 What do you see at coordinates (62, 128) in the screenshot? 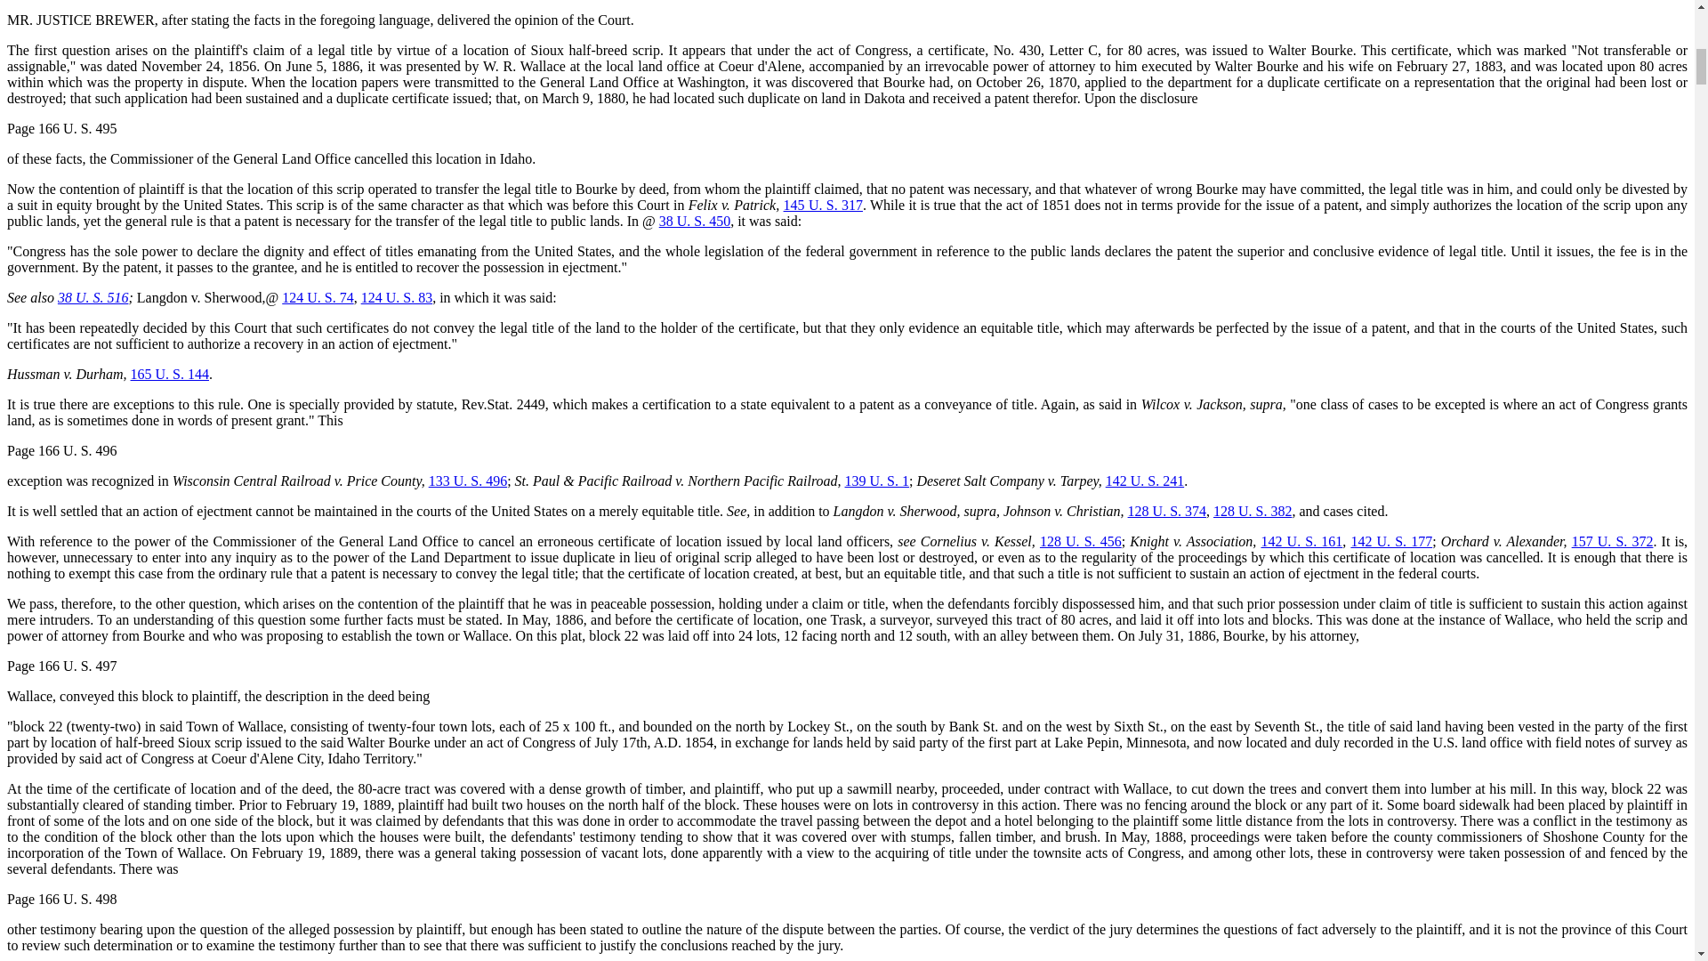
I see `Page 166 U. S. 495` at bounding box center [62, 128].